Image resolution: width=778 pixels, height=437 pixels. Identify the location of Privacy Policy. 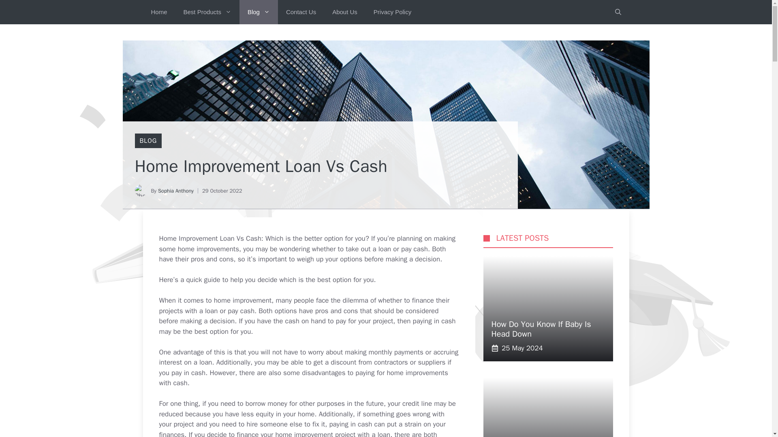
(392, 12).